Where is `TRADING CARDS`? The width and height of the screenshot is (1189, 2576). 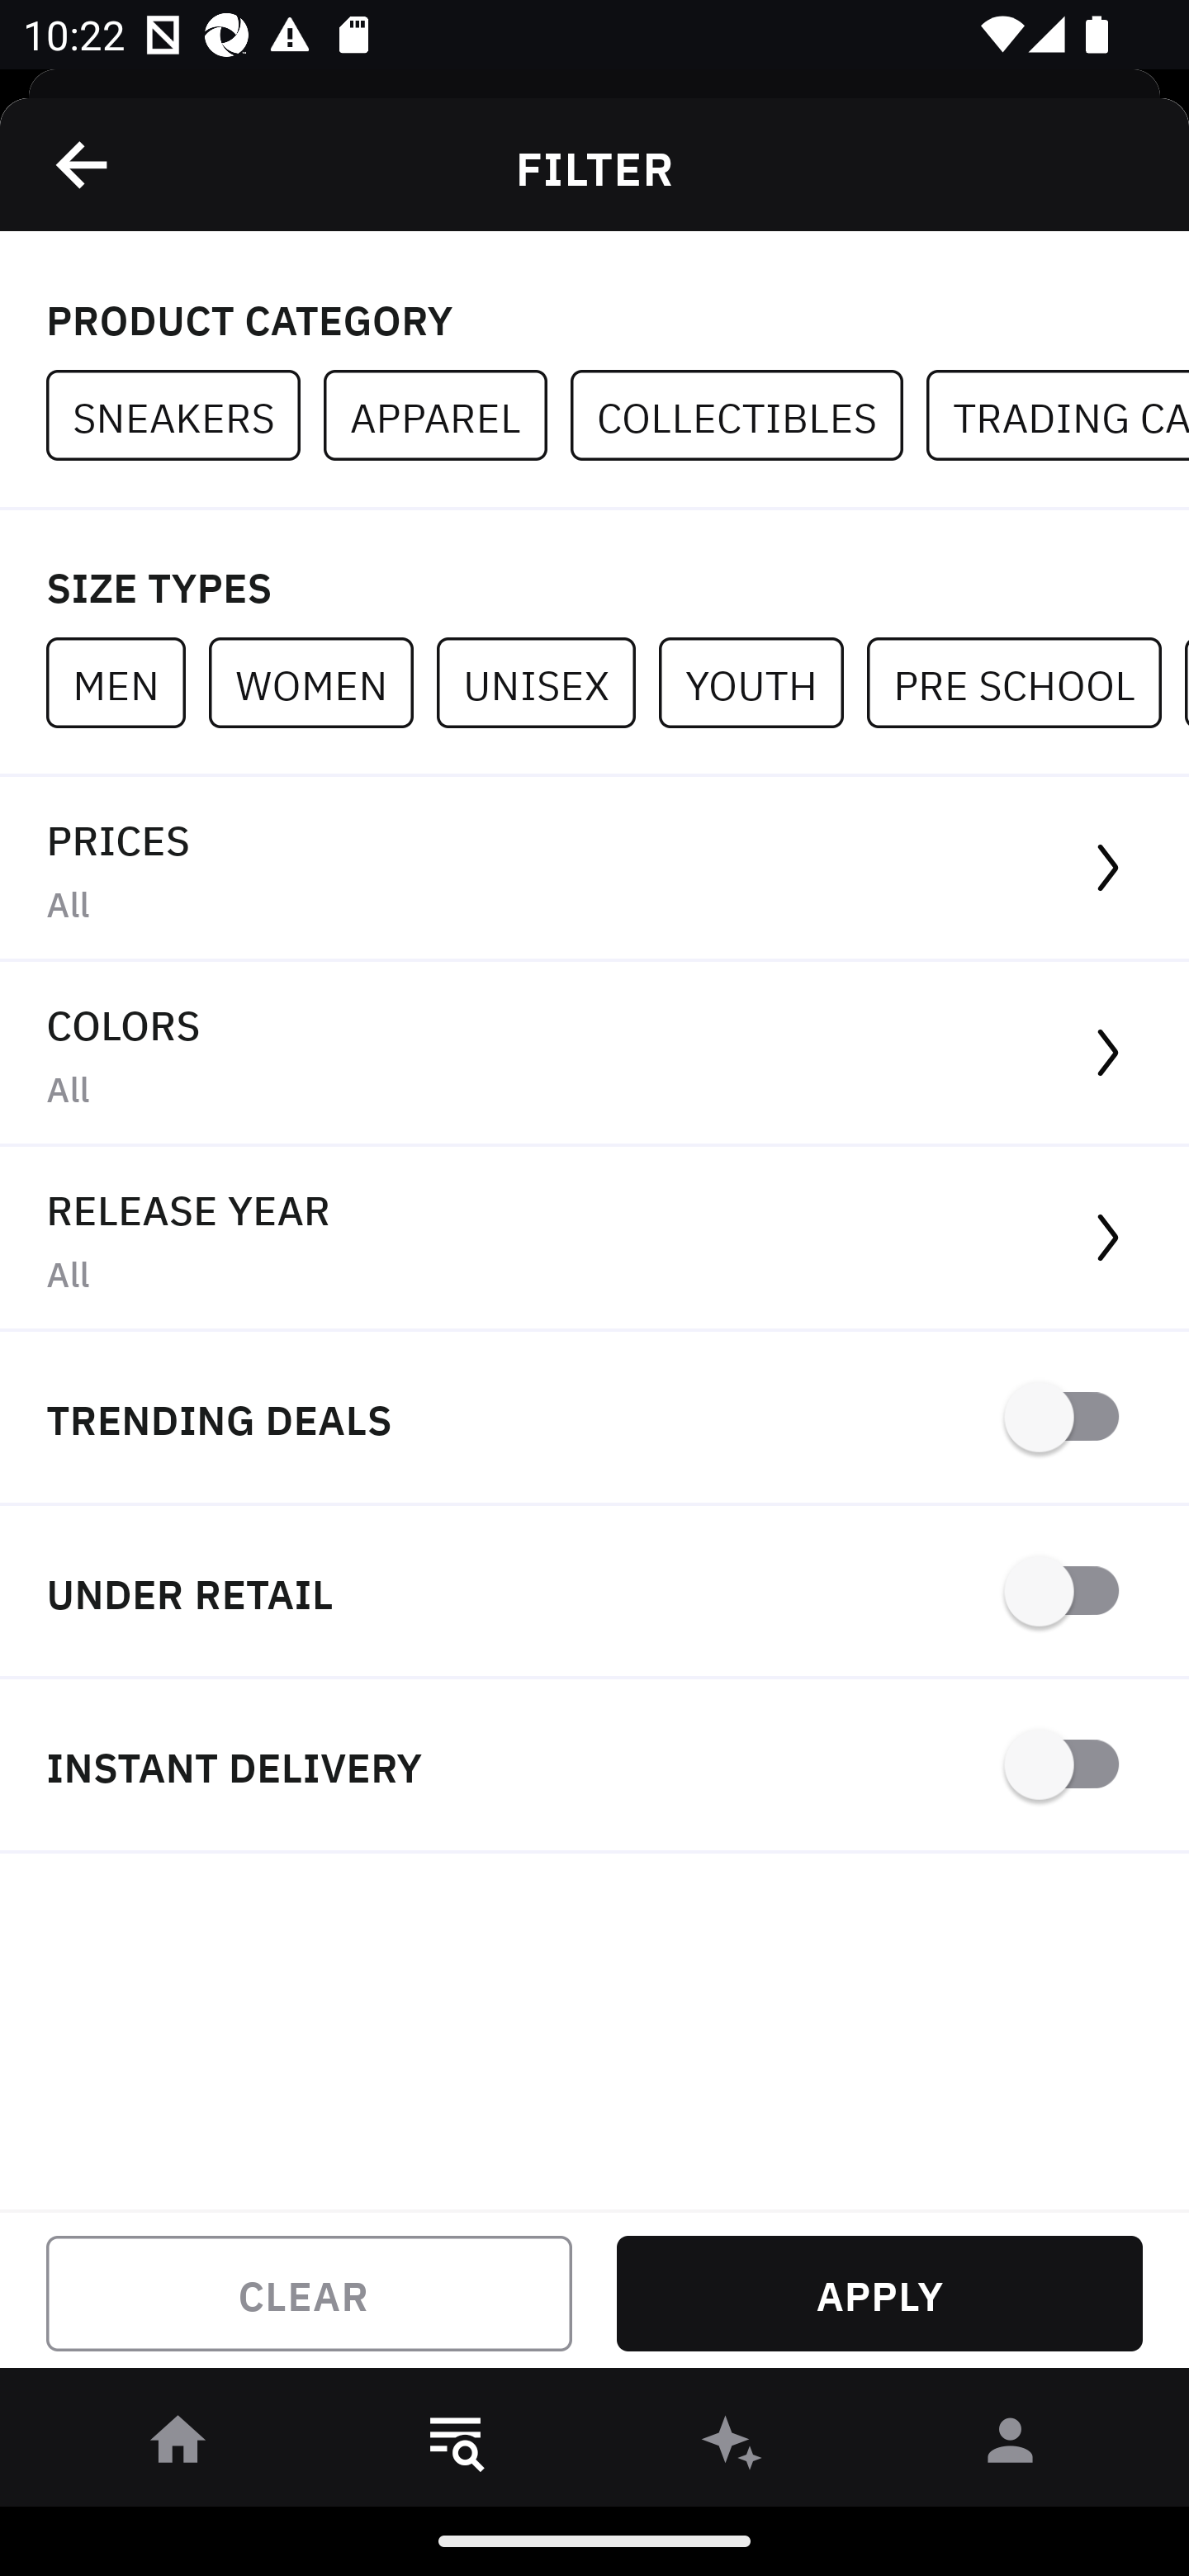 TRADING CARDS is located at coordinates (1057, 416).